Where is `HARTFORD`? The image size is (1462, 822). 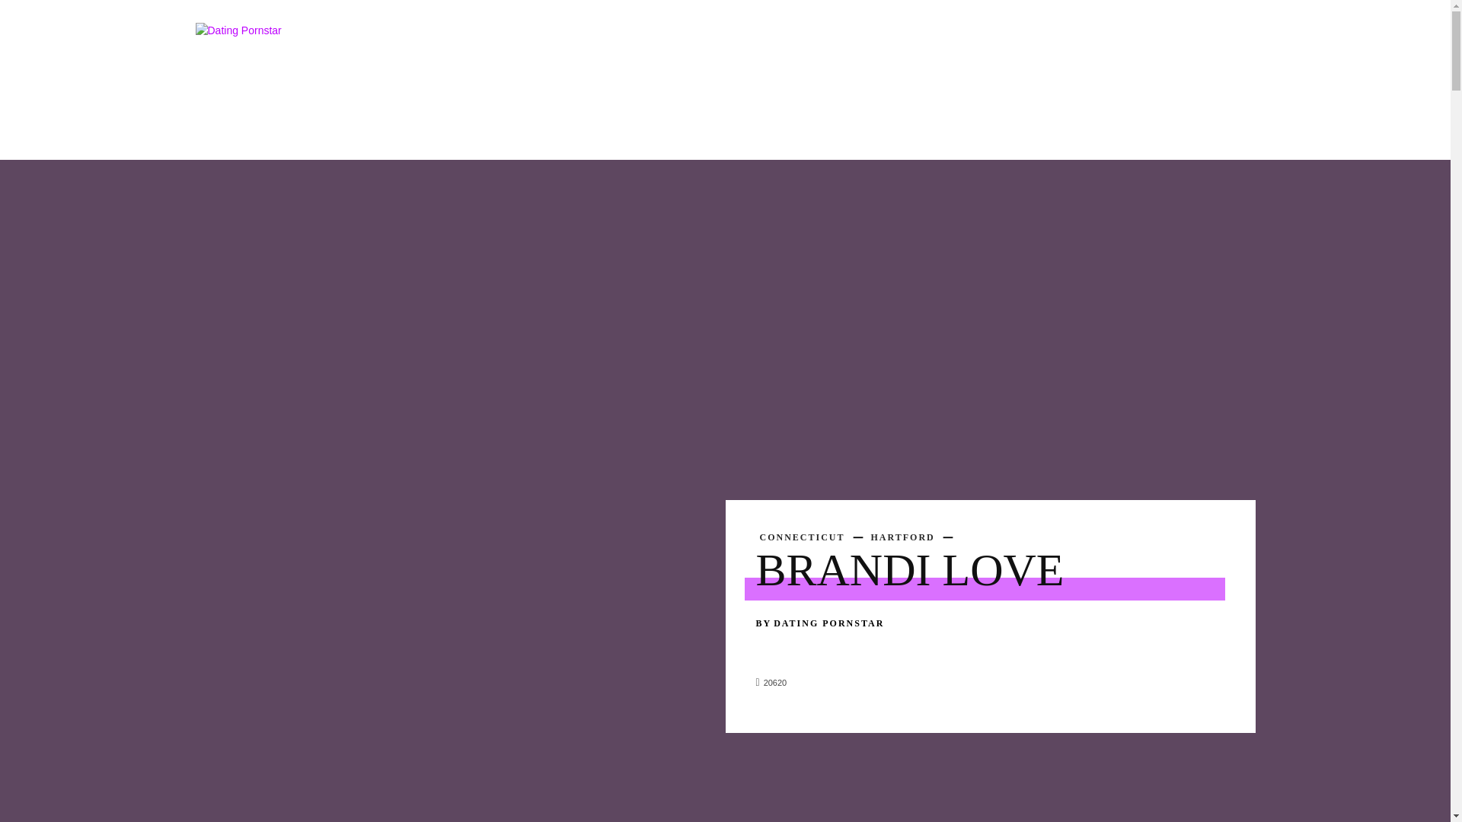
HARTFORD is located at coordinates (903, 537).